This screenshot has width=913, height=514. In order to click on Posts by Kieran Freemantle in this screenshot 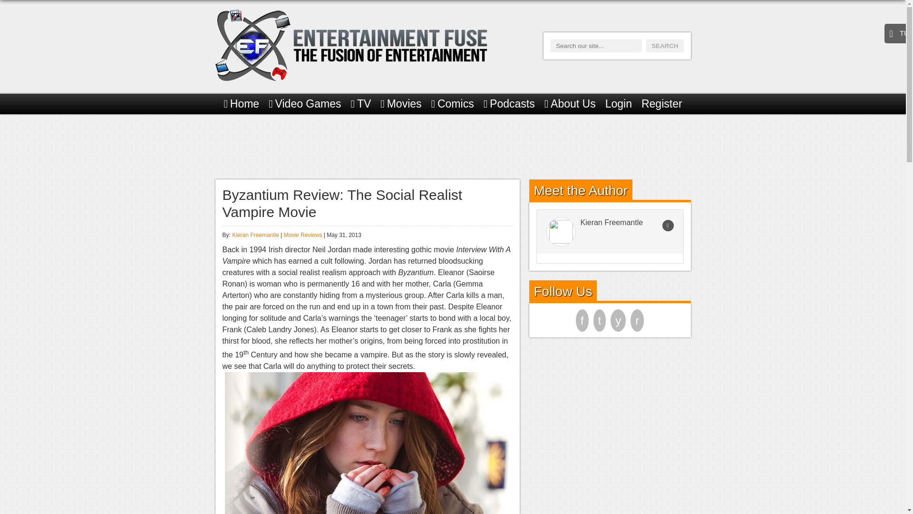, I will do `click(255, 235)`.